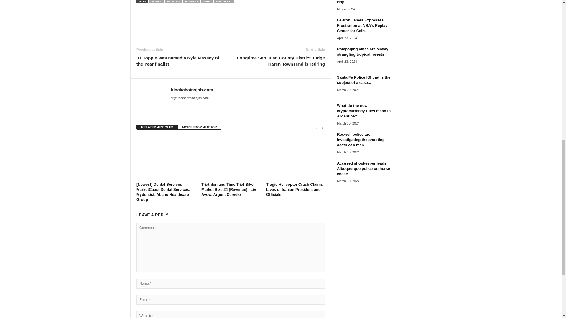 The width and height of the screenshot is (566, 318). Describe the element at coordinates (157, 1) in the screenshot. I see `MEXICO` at that location.